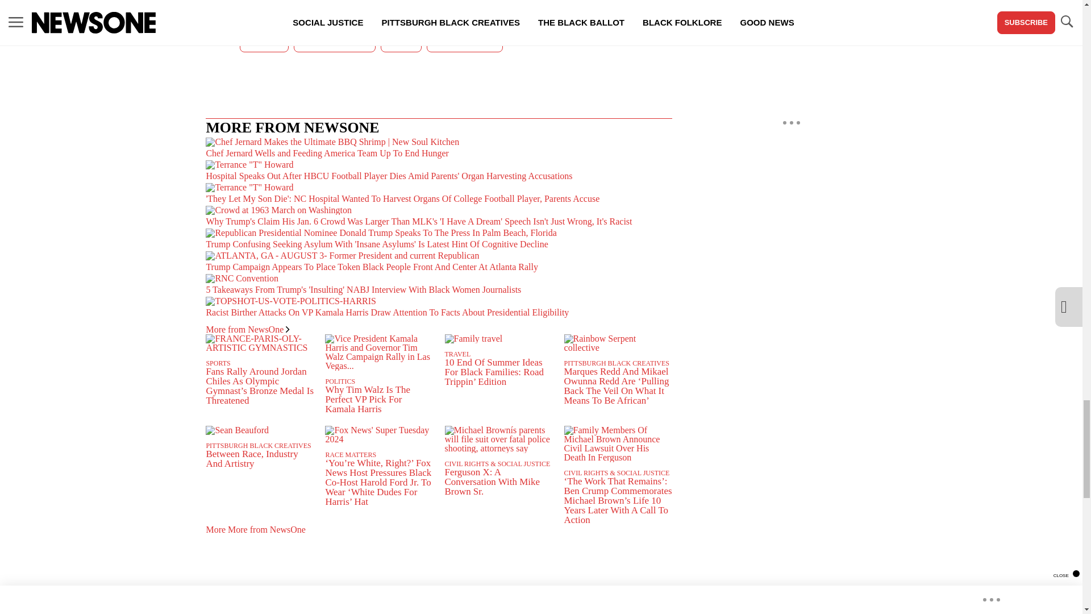  Describe the element at coordinates (264, 42) in the screenshot. I see `ED BUCK` at that location.